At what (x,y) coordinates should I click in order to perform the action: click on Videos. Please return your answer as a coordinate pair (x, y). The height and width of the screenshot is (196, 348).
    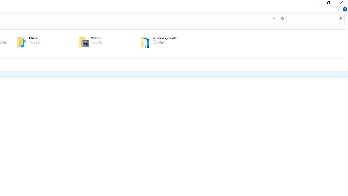
    Looking at the image, I should click on (102, 42).